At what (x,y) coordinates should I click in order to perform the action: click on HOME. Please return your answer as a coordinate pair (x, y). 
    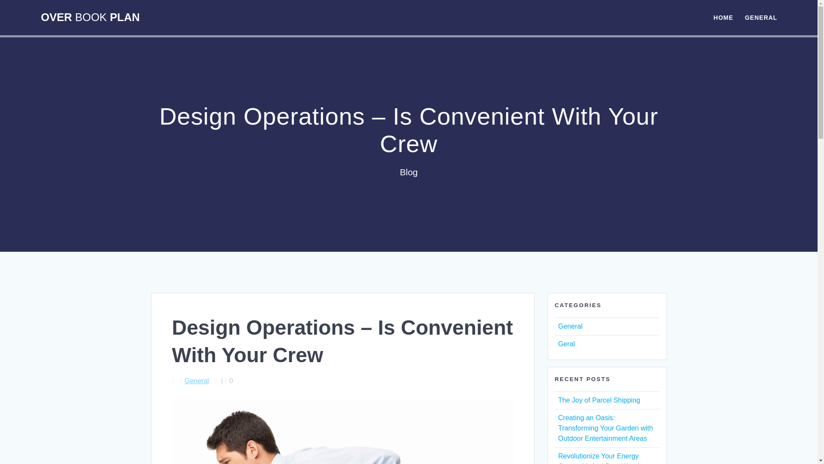
    Looking at the image, I should click on (723, 17).